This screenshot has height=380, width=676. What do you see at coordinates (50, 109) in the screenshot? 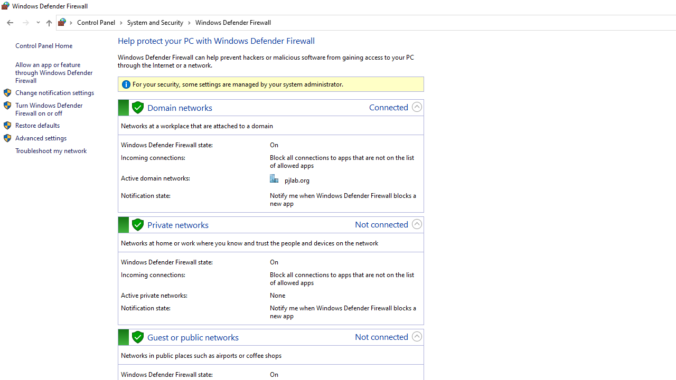
I see `Turn Windows Defender Firewall on or off` at bounding box center [50, 109].